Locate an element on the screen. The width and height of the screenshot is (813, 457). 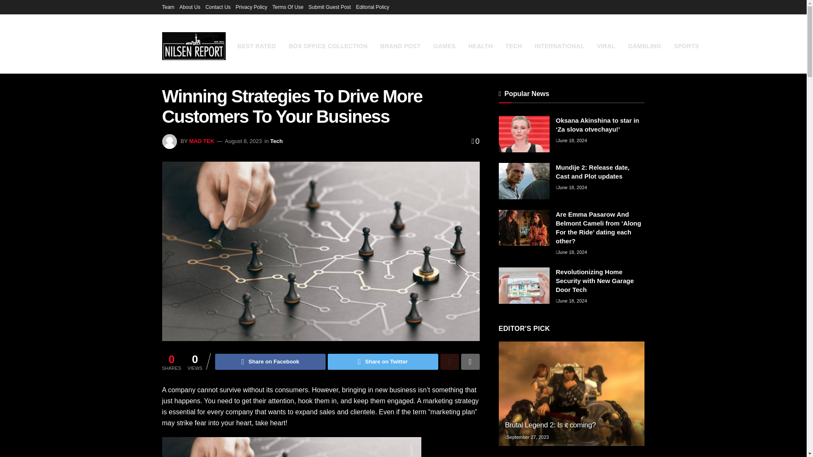
MAD TEK is located at coordinates (202, 141).